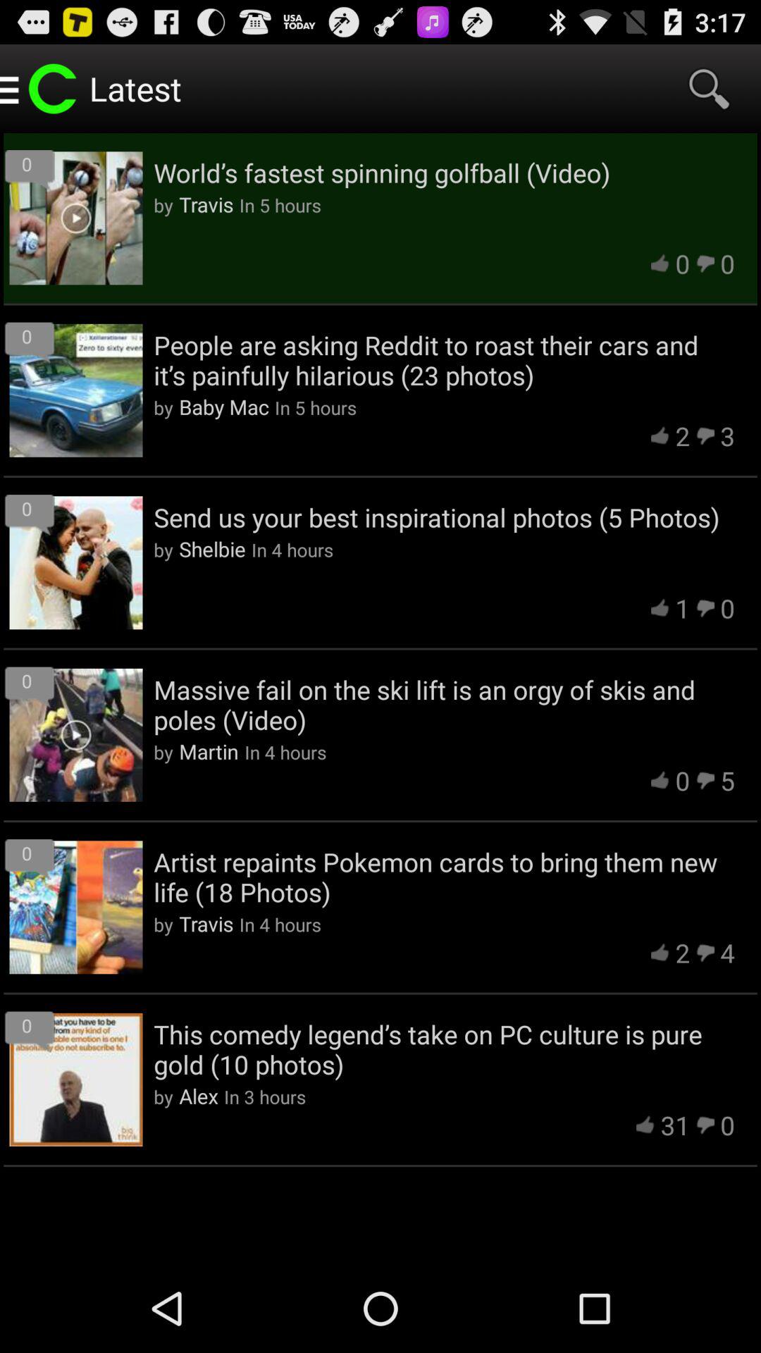  I want to click on turn on the item next to in 4 hours item, so click(209, 751).